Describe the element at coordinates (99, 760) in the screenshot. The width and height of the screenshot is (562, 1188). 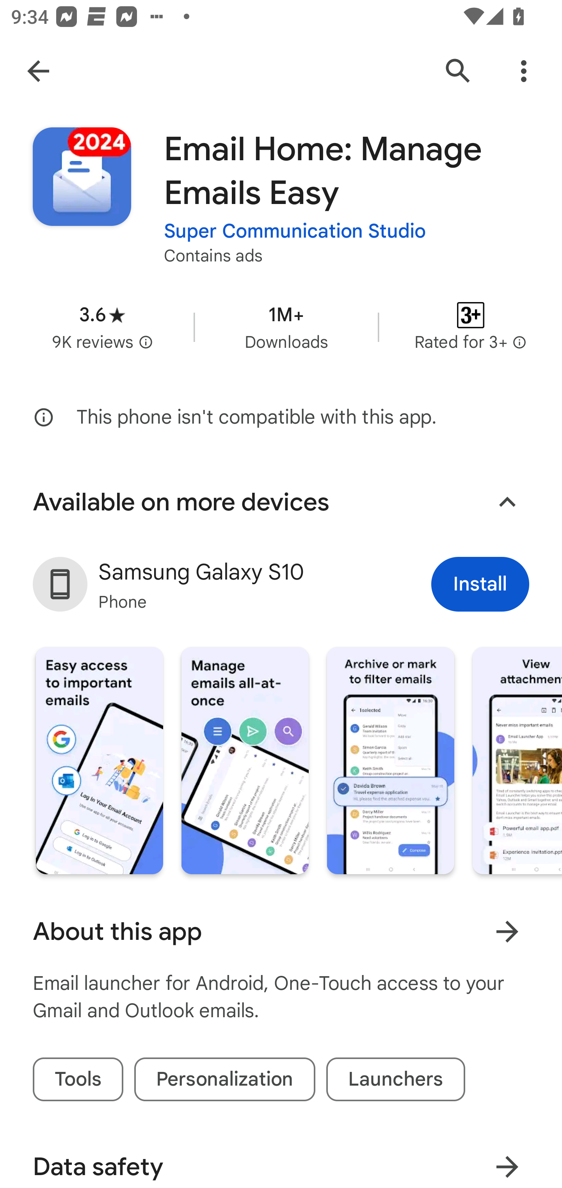
I see `Screenshot "1" of "6"` at that location.